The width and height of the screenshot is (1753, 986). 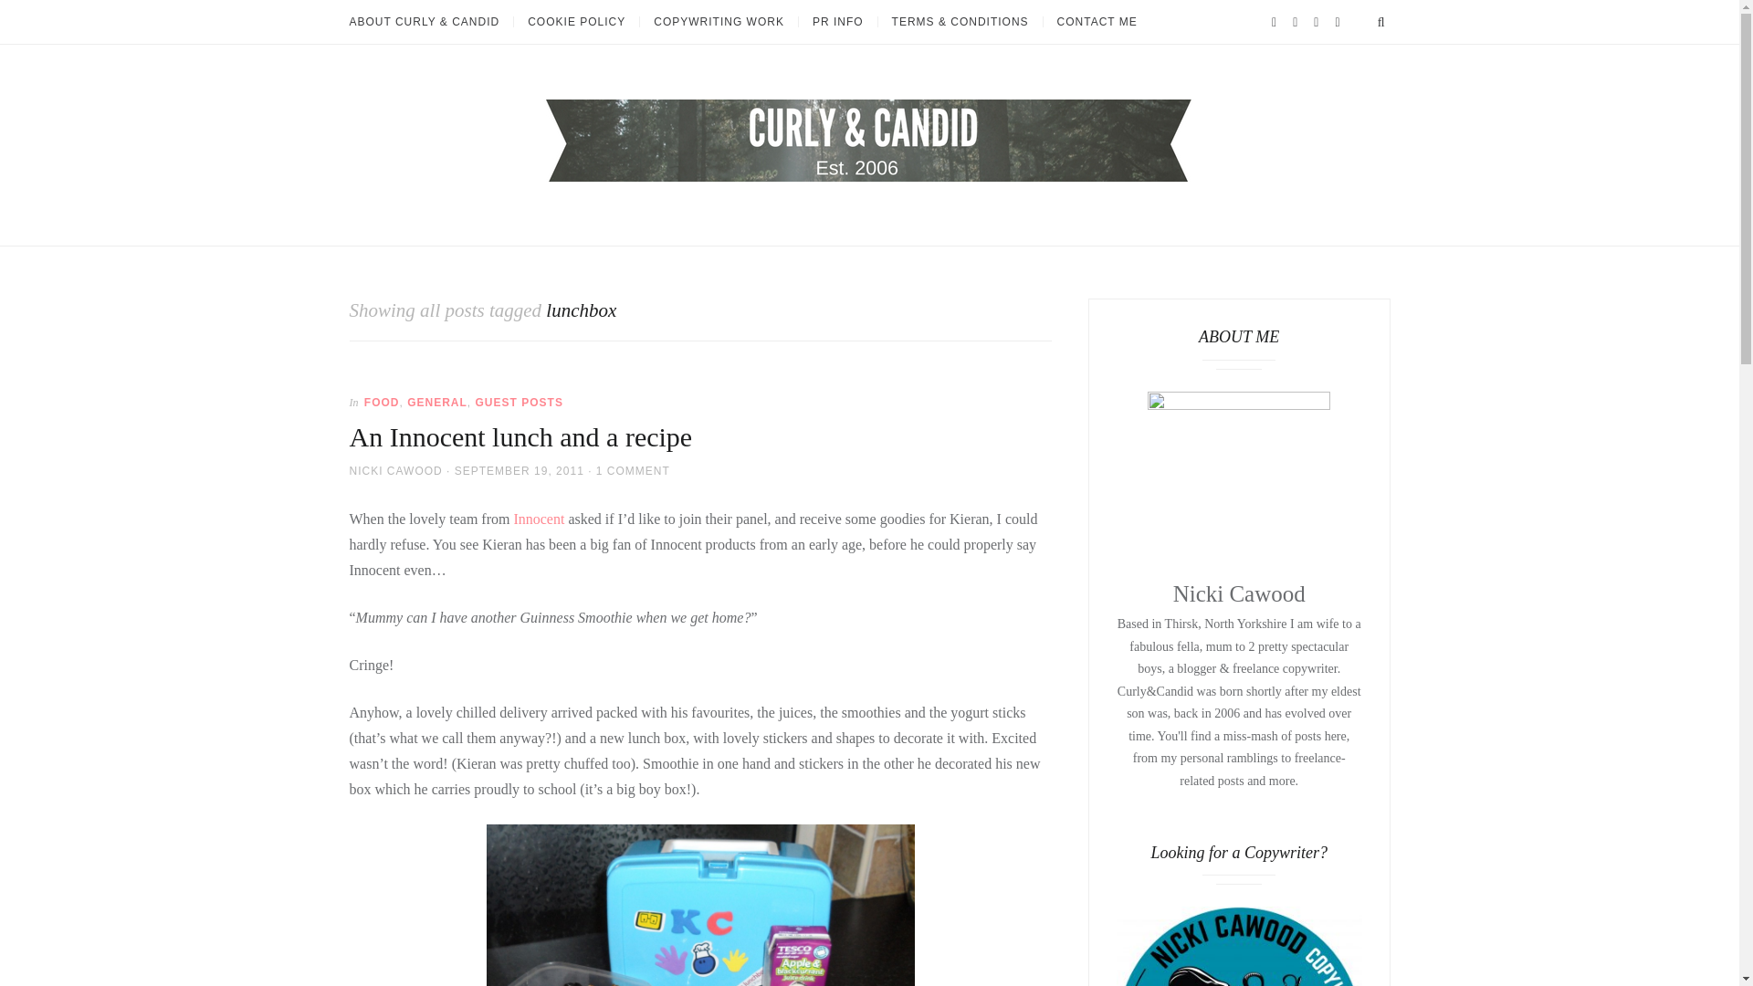 I want to click on COOKIE POLICY, so click(x=576, y=22).